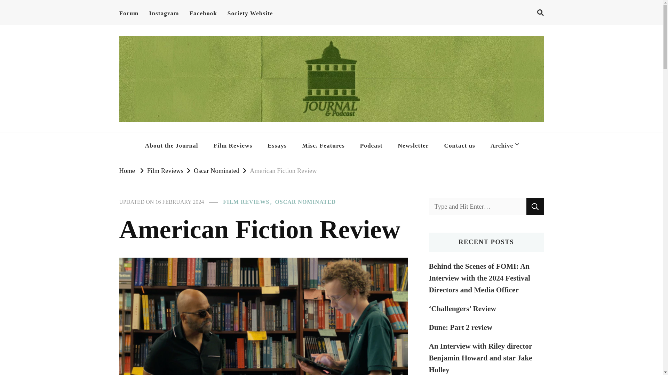 The image size is (668, 375). I want to click on Search, so click(535, 206).